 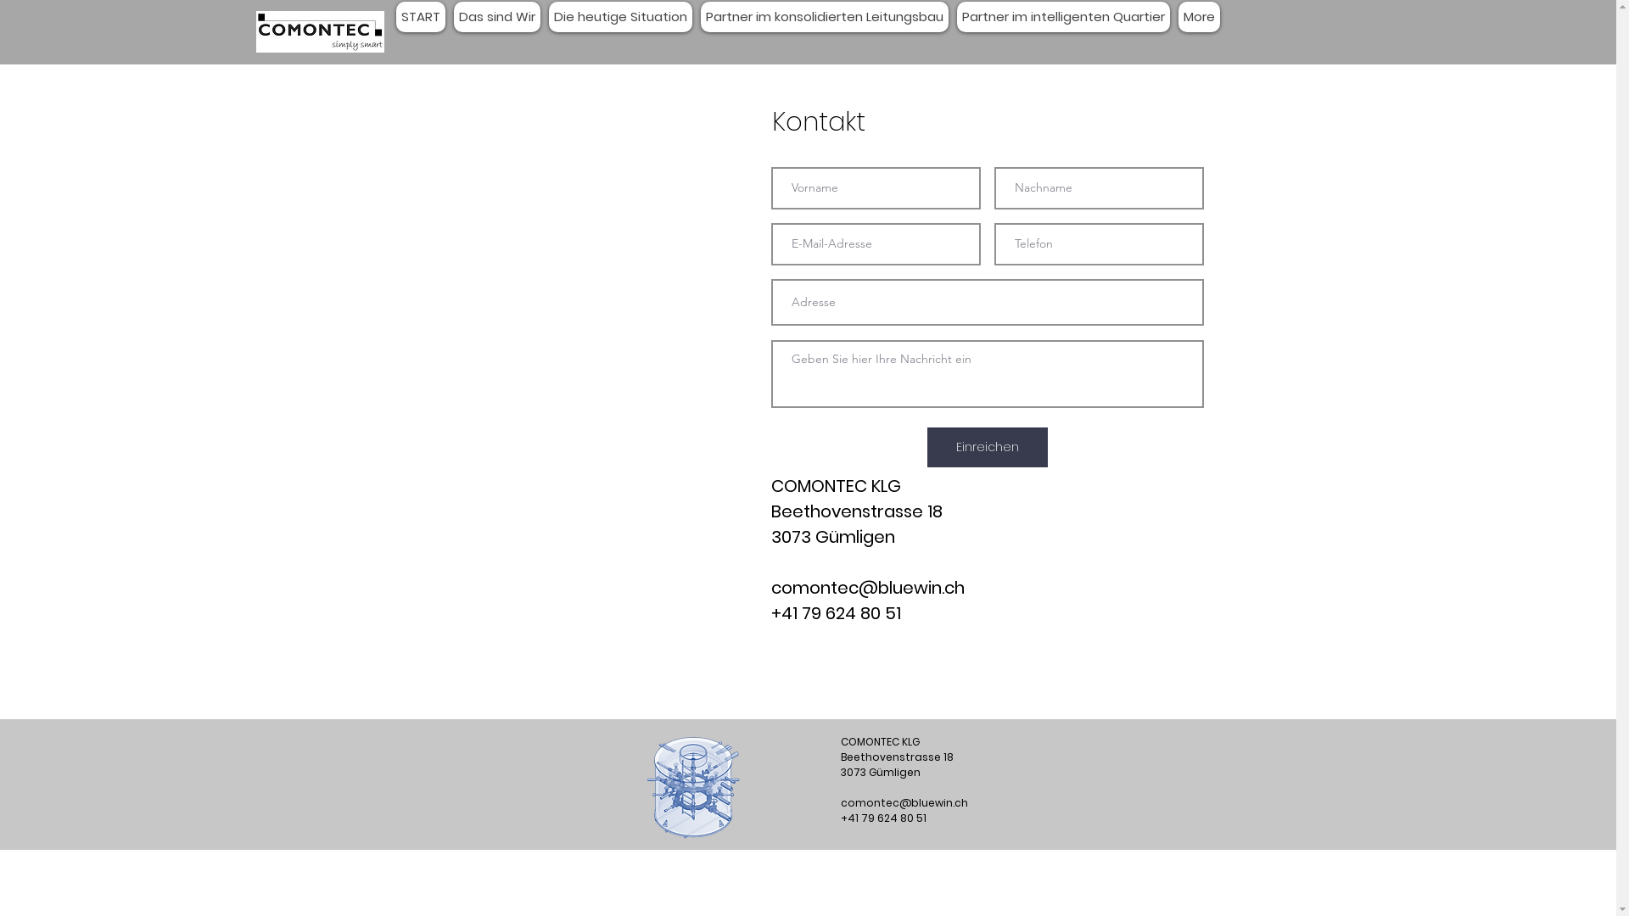 What do you see at coordinates (904, 802) in the screenshot?
I see `comontec@bluewin.ch` at bounding box center [904, 802].